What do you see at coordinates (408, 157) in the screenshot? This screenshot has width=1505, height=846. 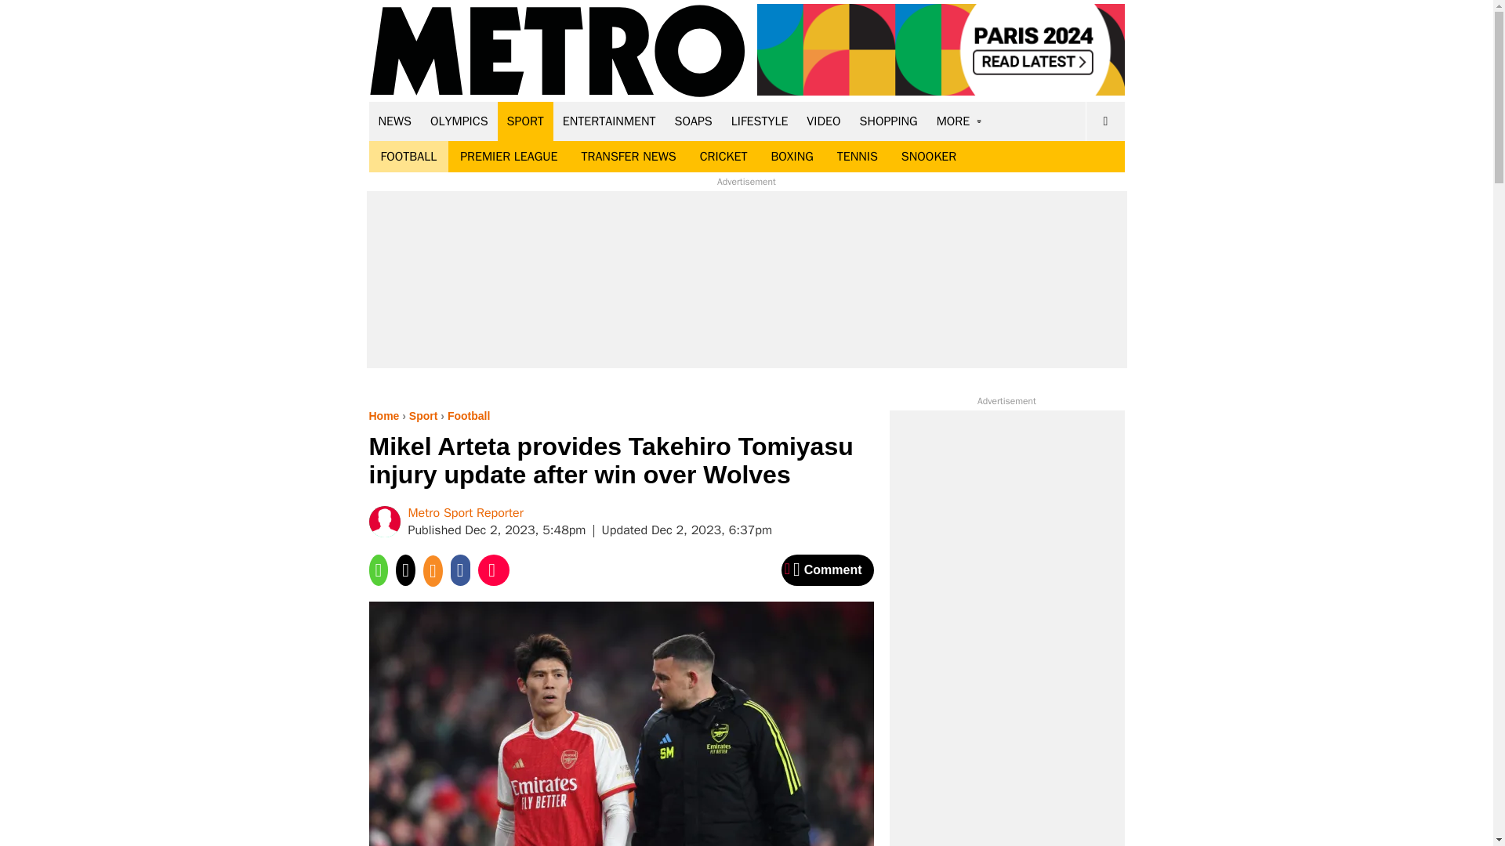 I see `FOOTBALL` at bounding box center [408, 157].